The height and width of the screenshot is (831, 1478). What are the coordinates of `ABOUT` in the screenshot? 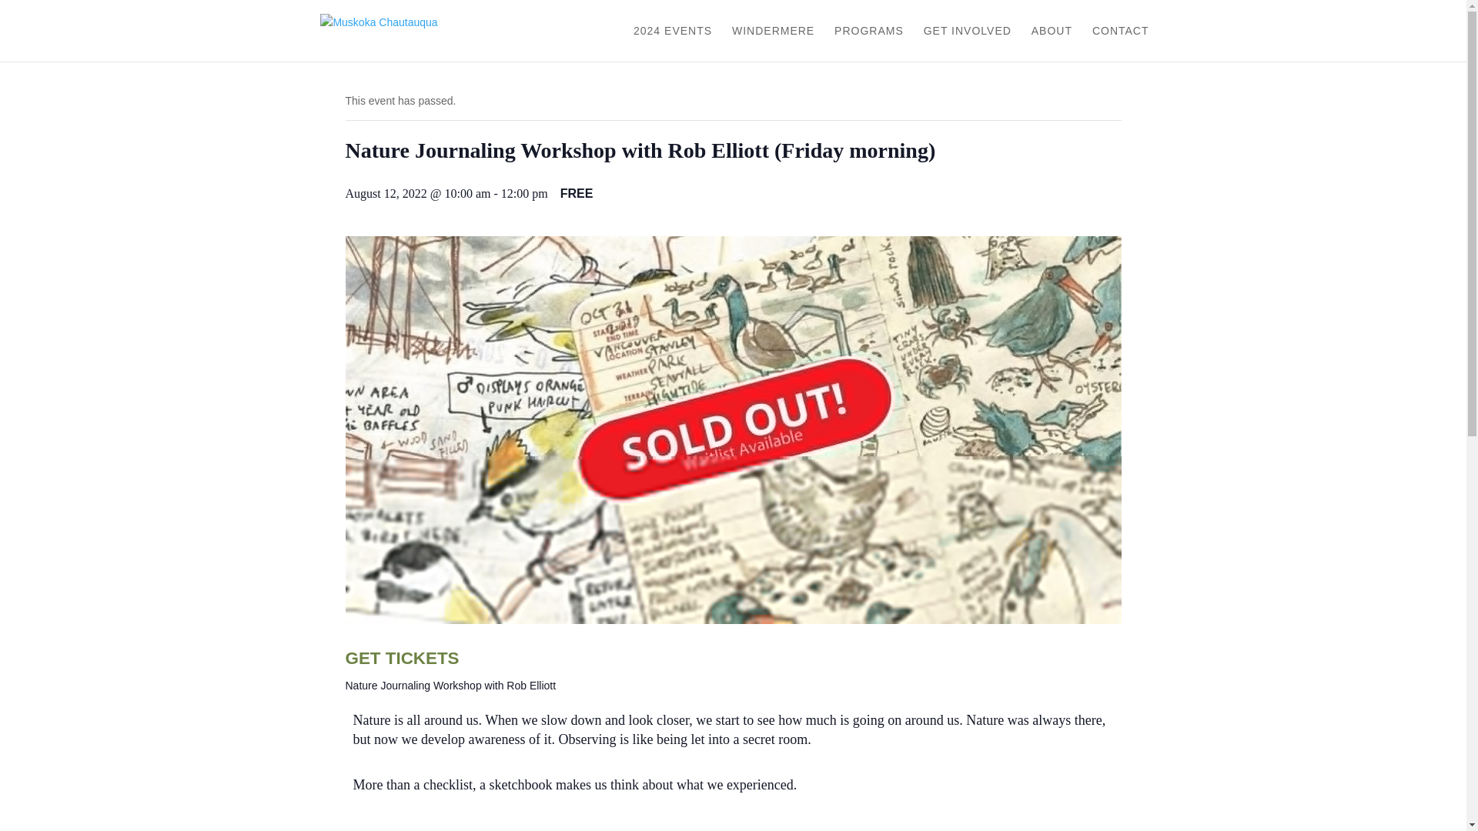 It's located at (1052, 43).